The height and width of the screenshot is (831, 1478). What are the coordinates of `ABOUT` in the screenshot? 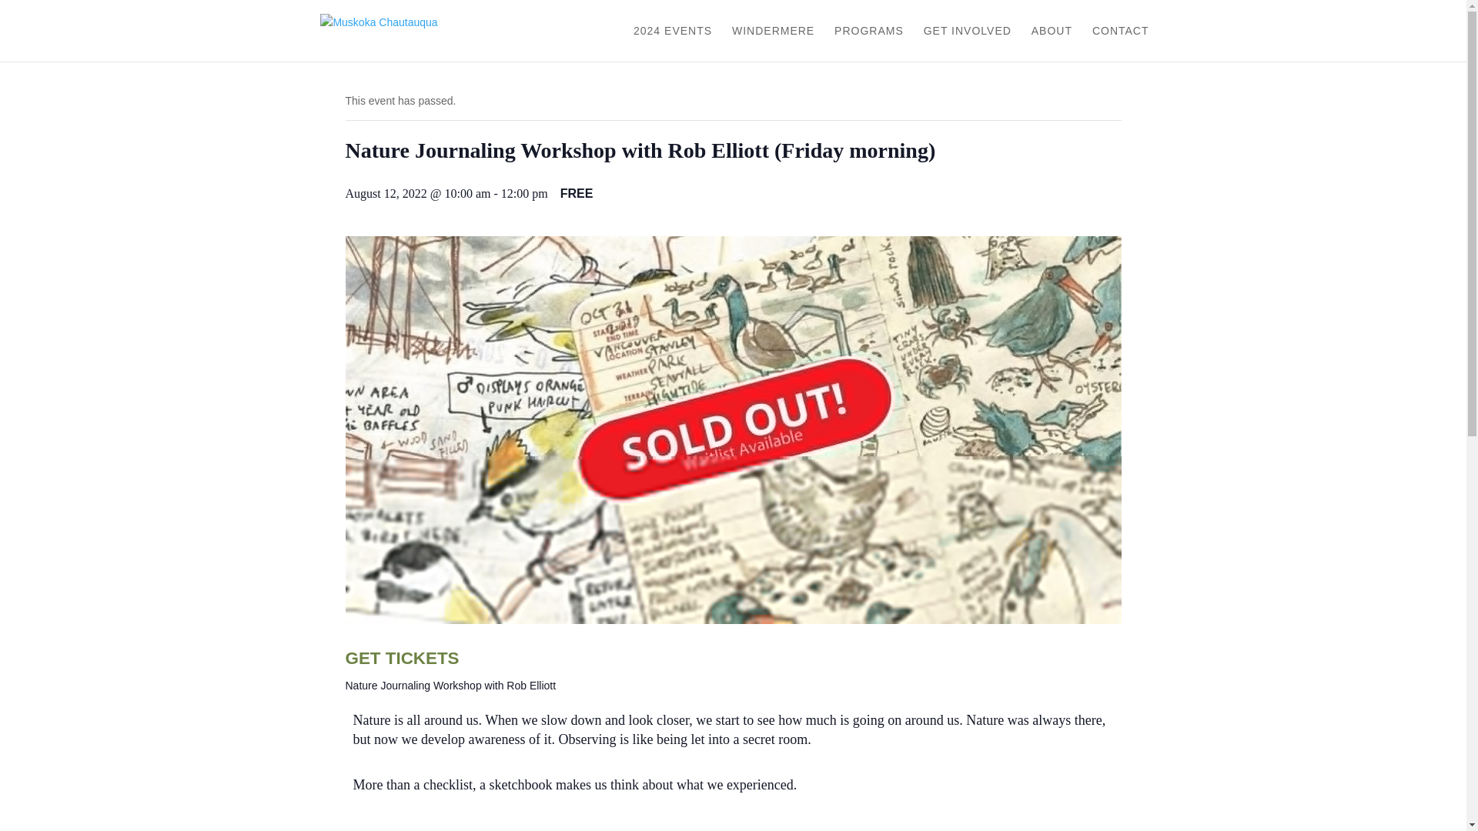 It's located at (1052, 43).